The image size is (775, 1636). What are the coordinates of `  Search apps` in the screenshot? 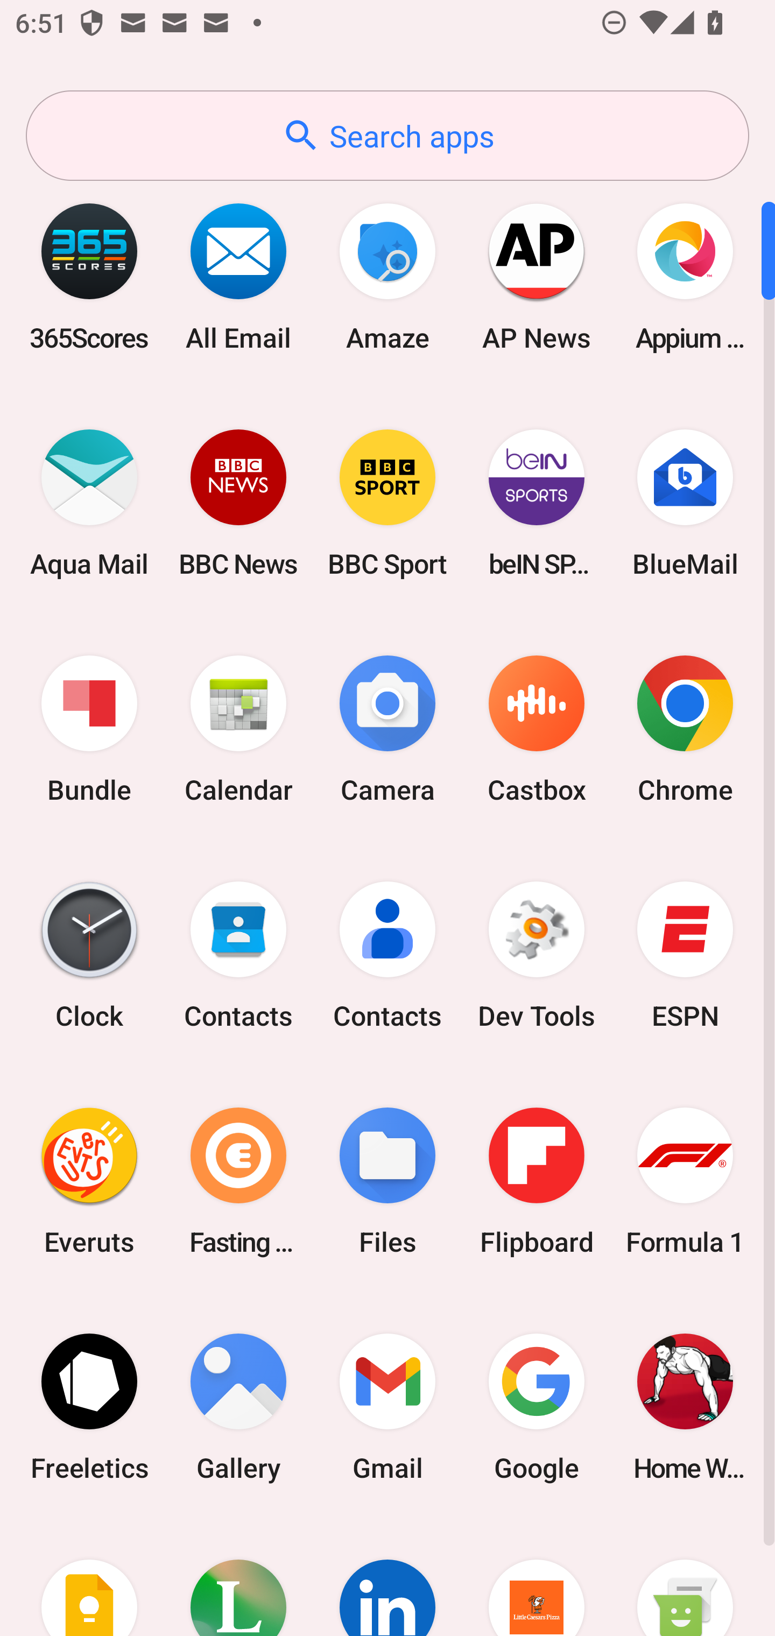 It's located at (387, 136).